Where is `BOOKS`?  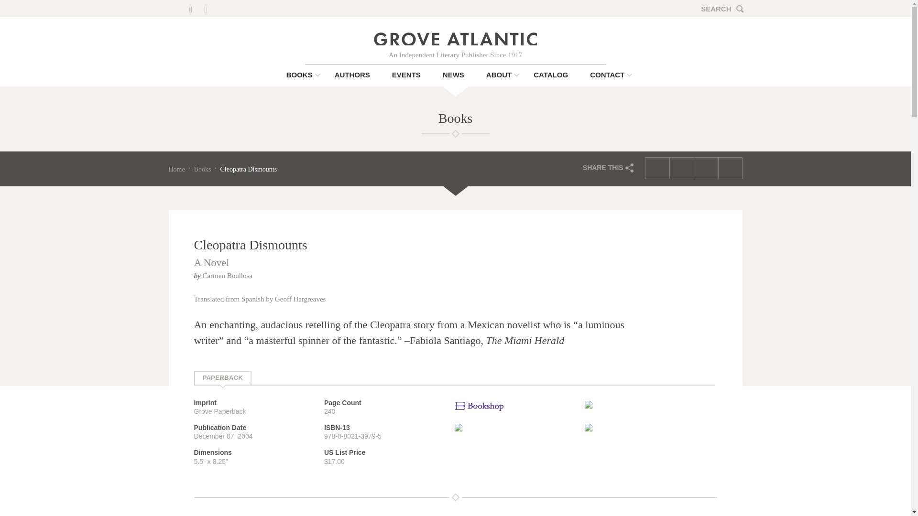
BOOKS is located at coordinates (299, 75).